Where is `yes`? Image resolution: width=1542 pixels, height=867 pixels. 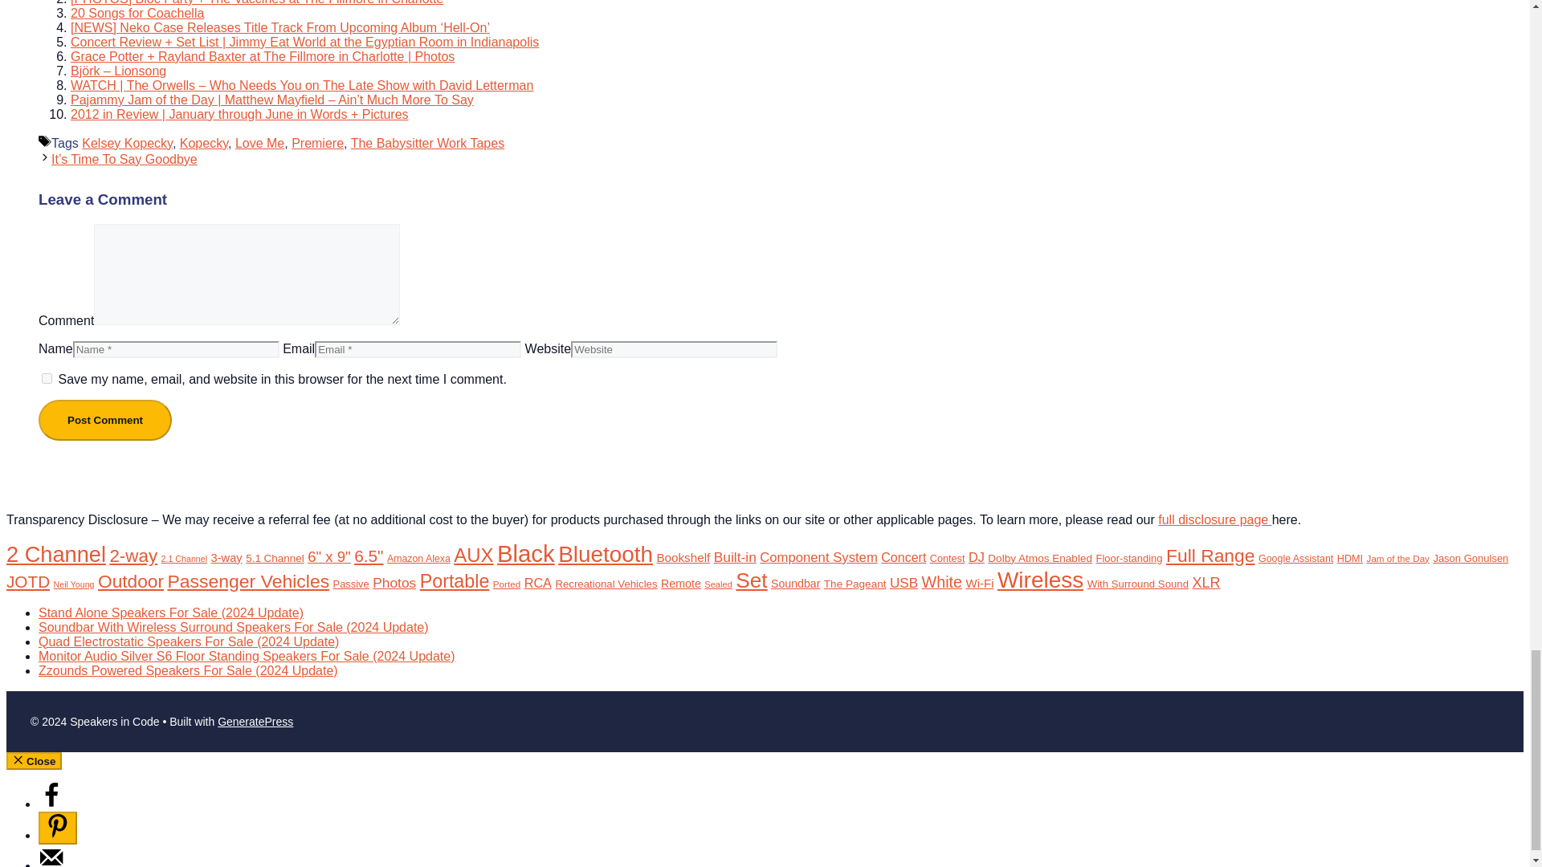
yes is located at coordinates (47, 379).